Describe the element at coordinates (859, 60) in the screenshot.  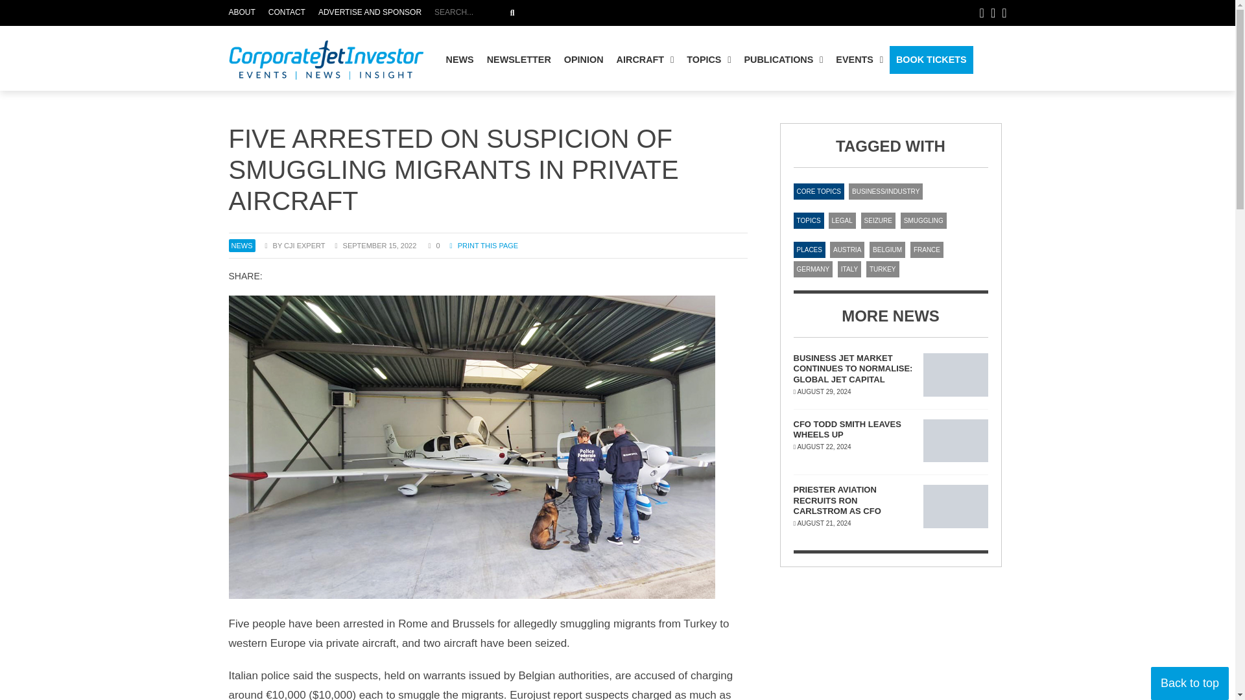
I see `Go to top` at that location.